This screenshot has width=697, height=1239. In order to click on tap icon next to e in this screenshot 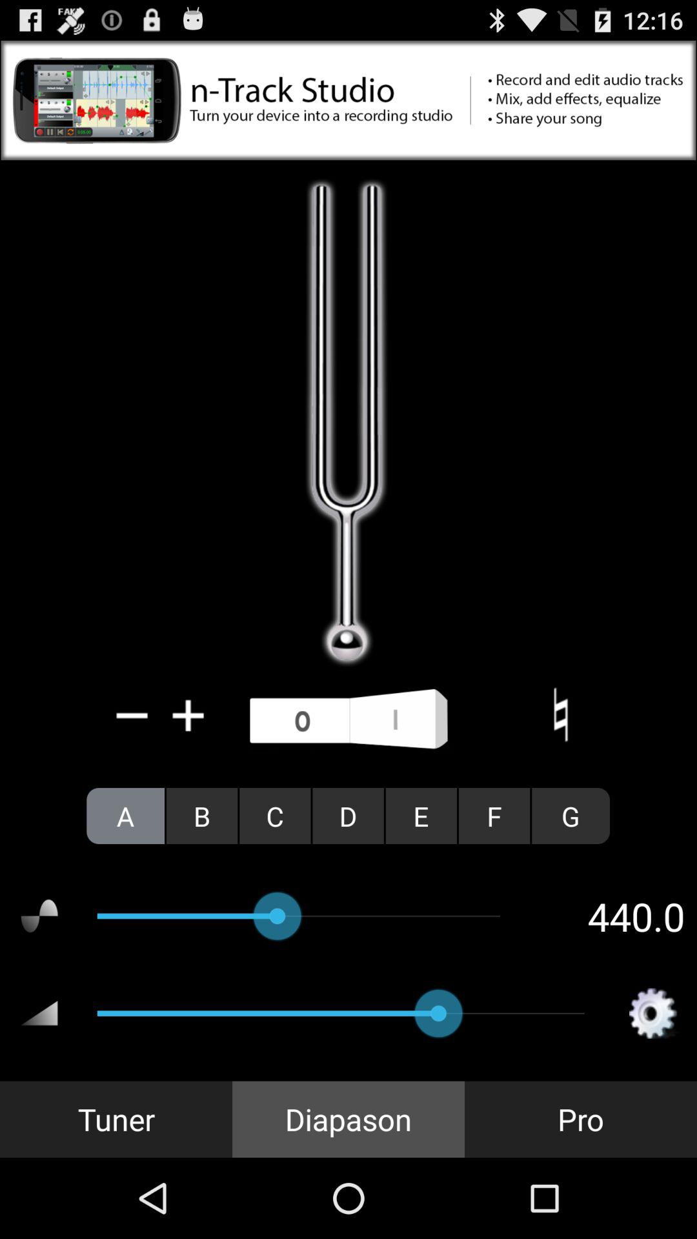, I will do `click(348, 816)`.